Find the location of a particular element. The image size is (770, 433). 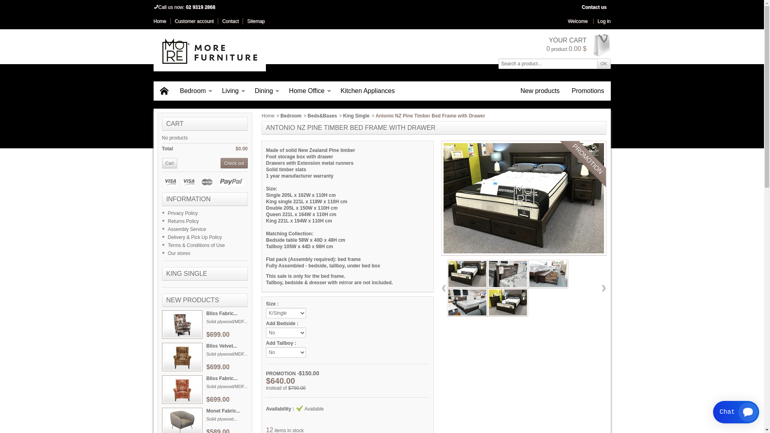

Returns Policy is located at coordinates (183, 221).